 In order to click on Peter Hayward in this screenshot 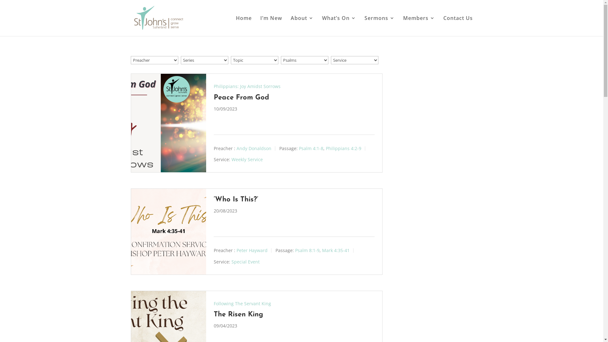, I will do `click(252, 250)`.